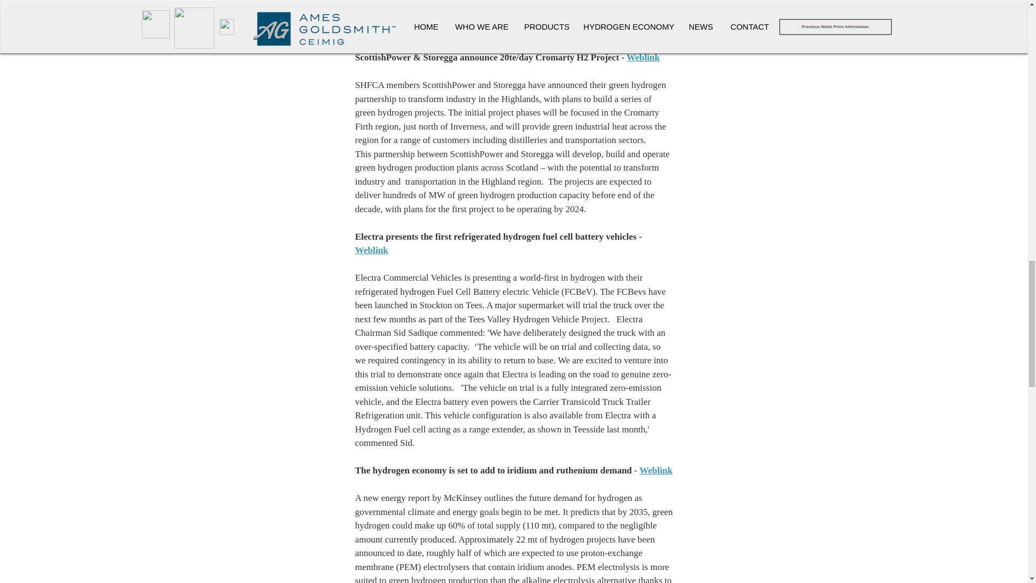 This screenshot has width=1036, height=583. I want to click on Weblink, so click(655, 470).